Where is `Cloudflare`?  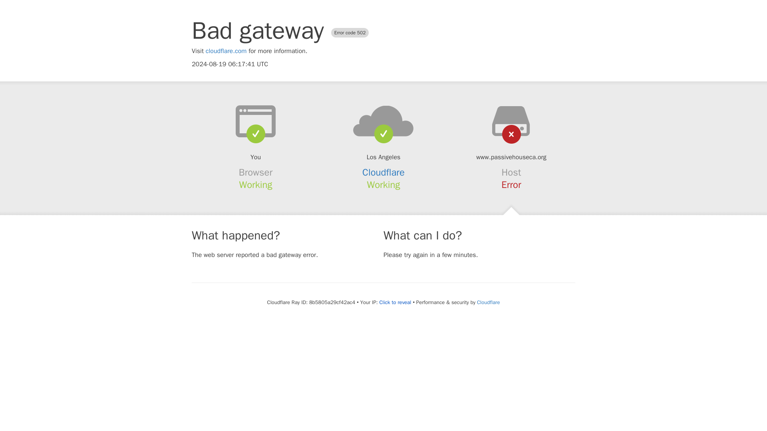
Cloudflare is located at coordinates (488, 302).